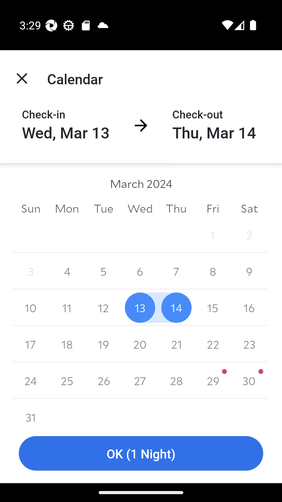  Describe the element at coordinates (212, 235) in the screenshot. I see `1 1 March 2024` at that location.